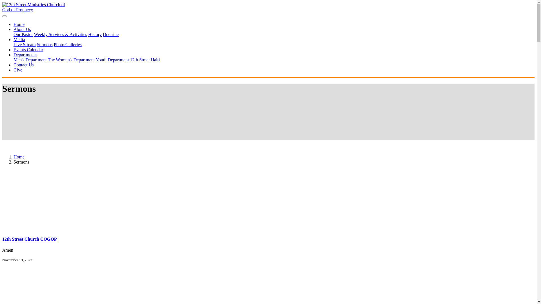 The height and width of the screenshot is (304, 541). What do you see at coordinates (22, 29) in the screenshot?
I see `About Us` at bounding box center [22, 29].